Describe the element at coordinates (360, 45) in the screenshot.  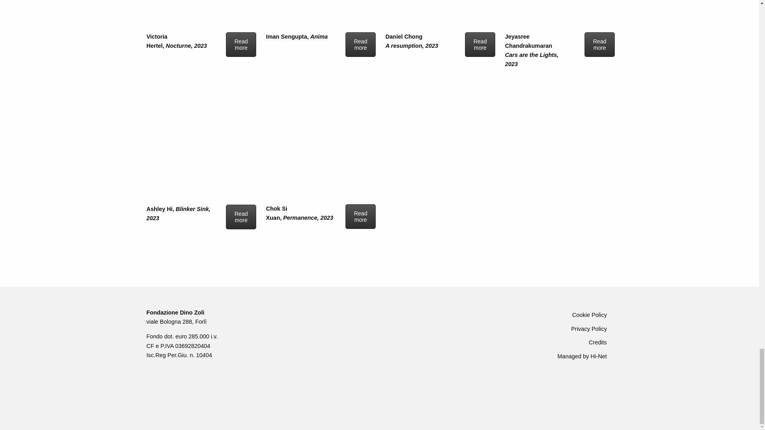
I see `Read more` at that location.